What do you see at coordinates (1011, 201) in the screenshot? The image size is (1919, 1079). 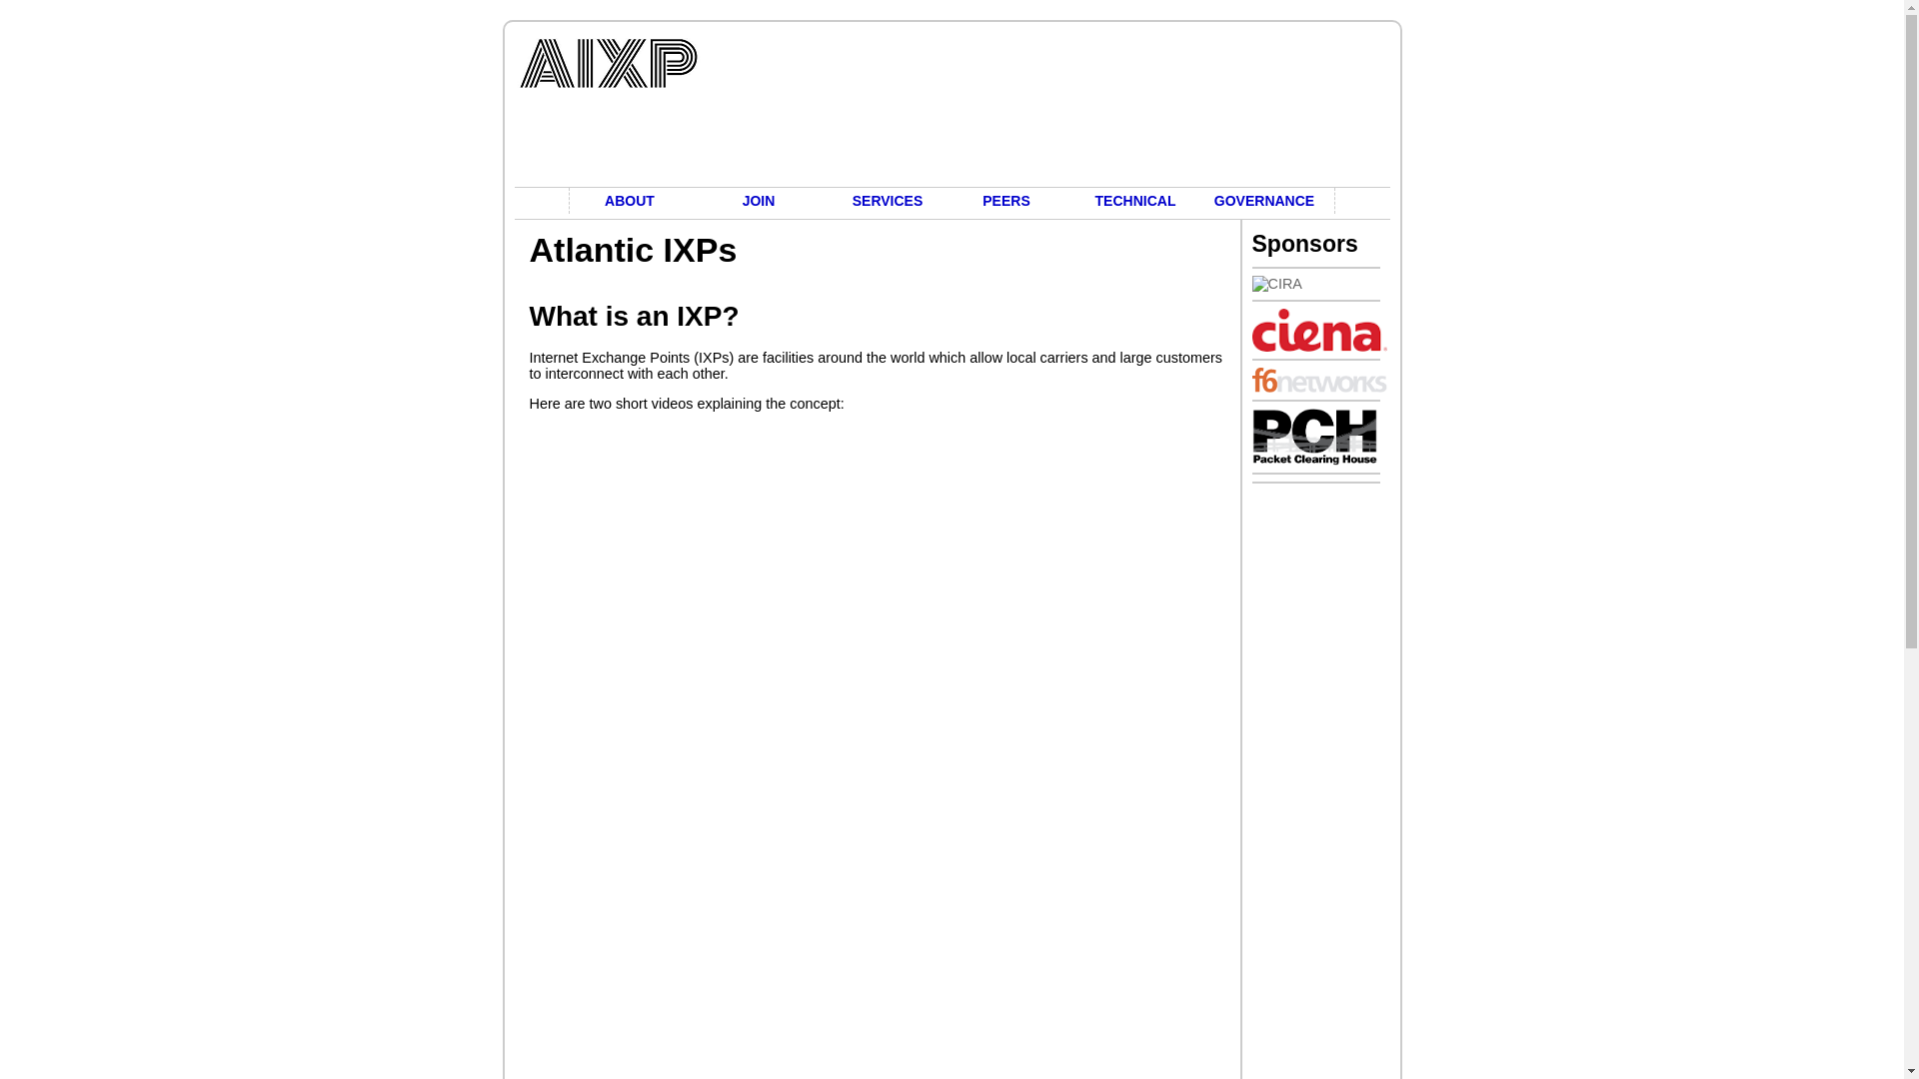 I see `PEERS` at bounding box center [1011, 201].